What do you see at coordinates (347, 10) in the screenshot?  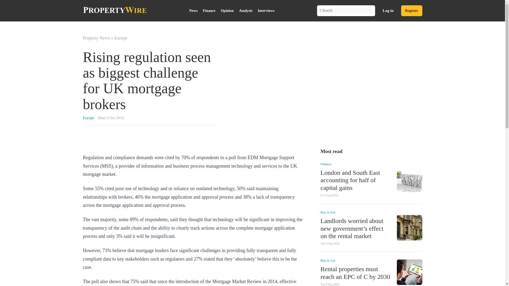 I see `Search for:` at bounding box center [347, 10].